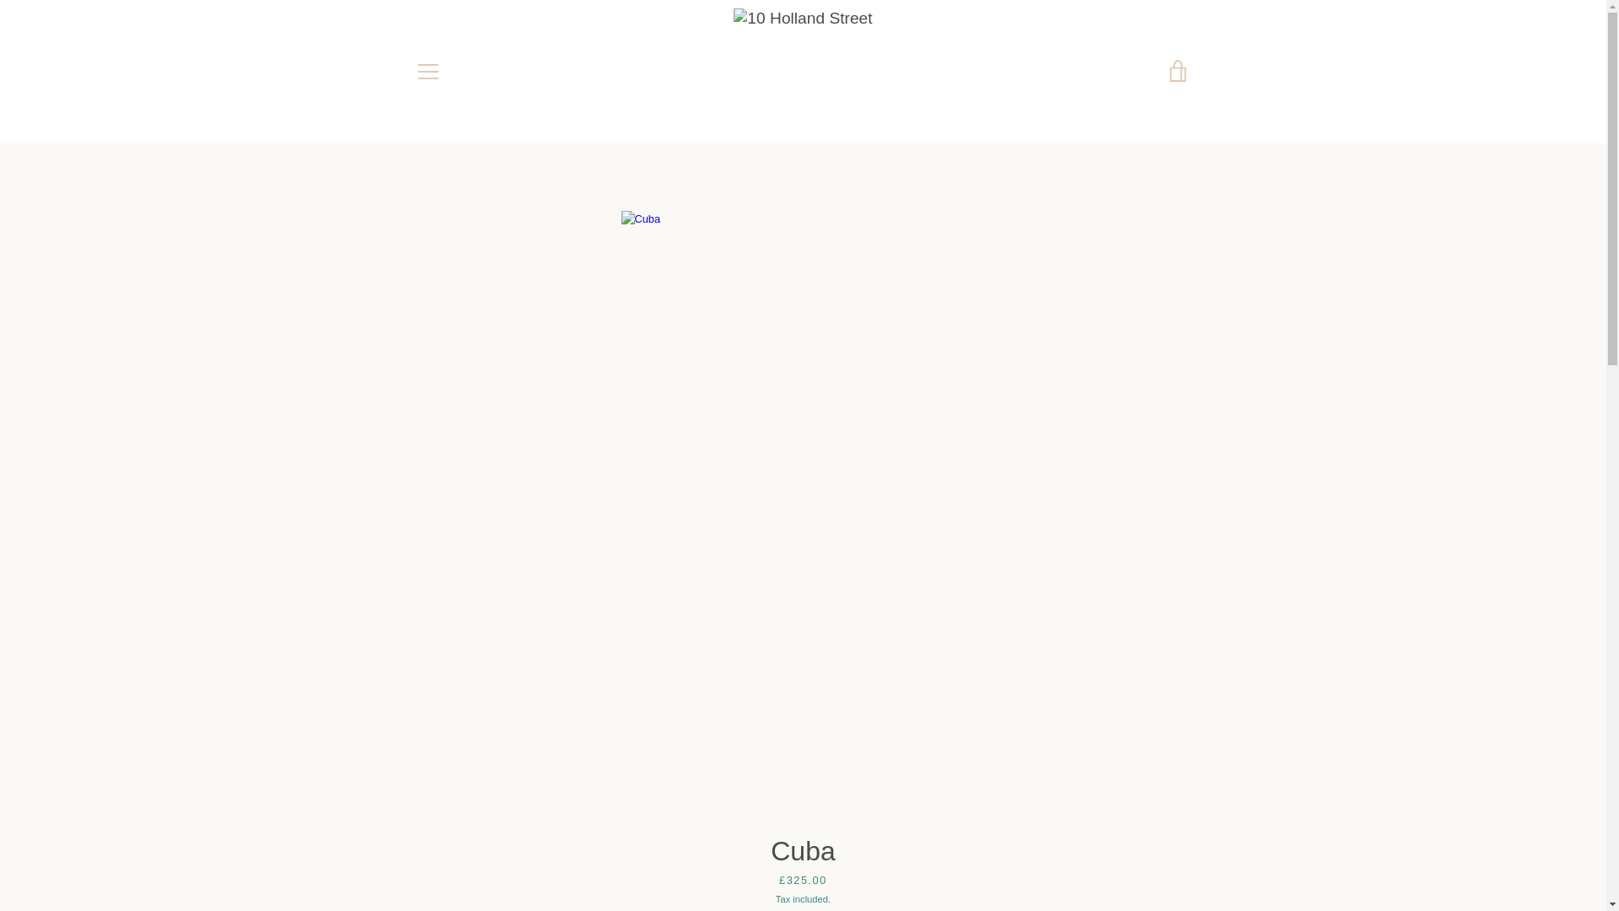 The image size is (1619, 911). I want to click on MENU, so click(427, 72).